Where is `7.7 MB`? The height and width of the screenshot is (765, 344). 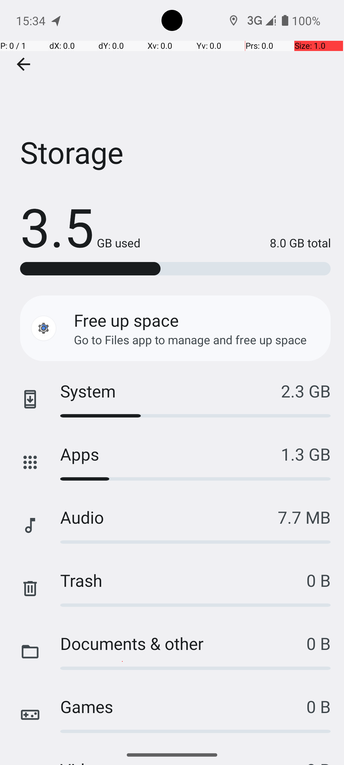 7.7 MB is located at coordinates (304, 517).